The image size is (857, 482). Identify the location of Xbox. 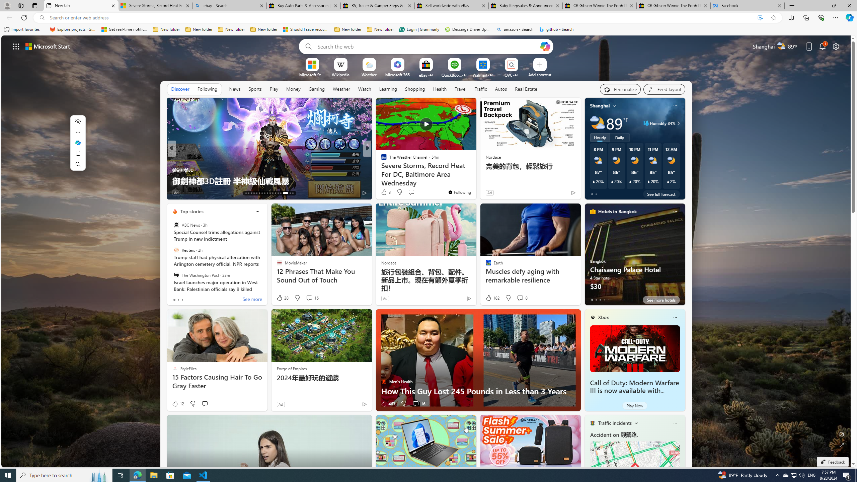
(604, 317).